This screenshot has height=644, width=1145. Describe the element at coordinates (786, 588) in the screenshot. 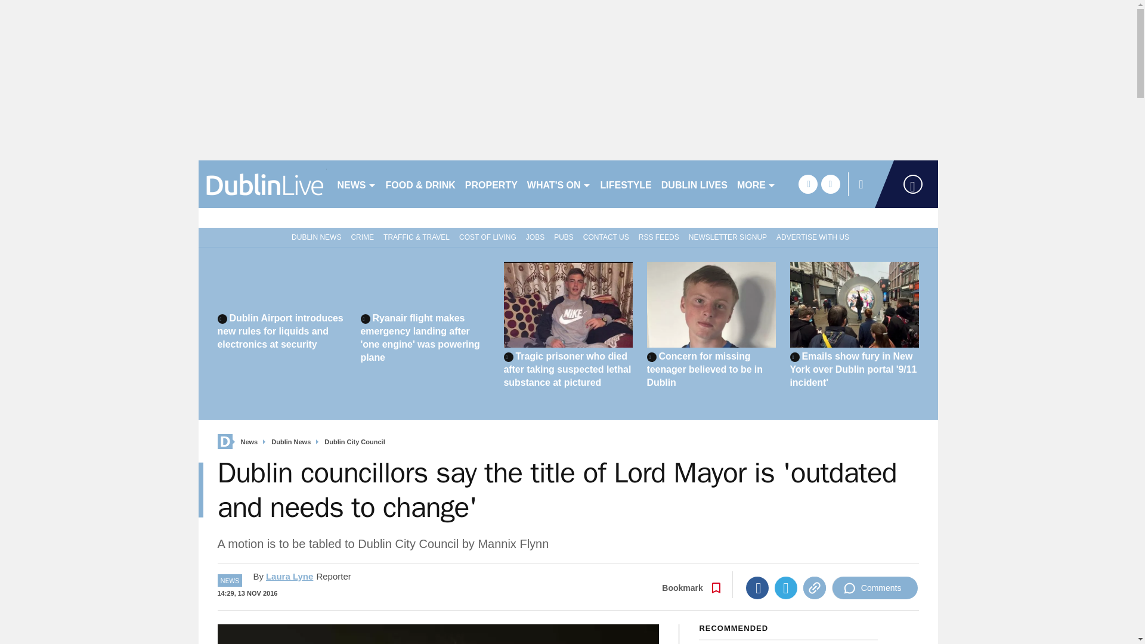

I see `Twitter` at that location.